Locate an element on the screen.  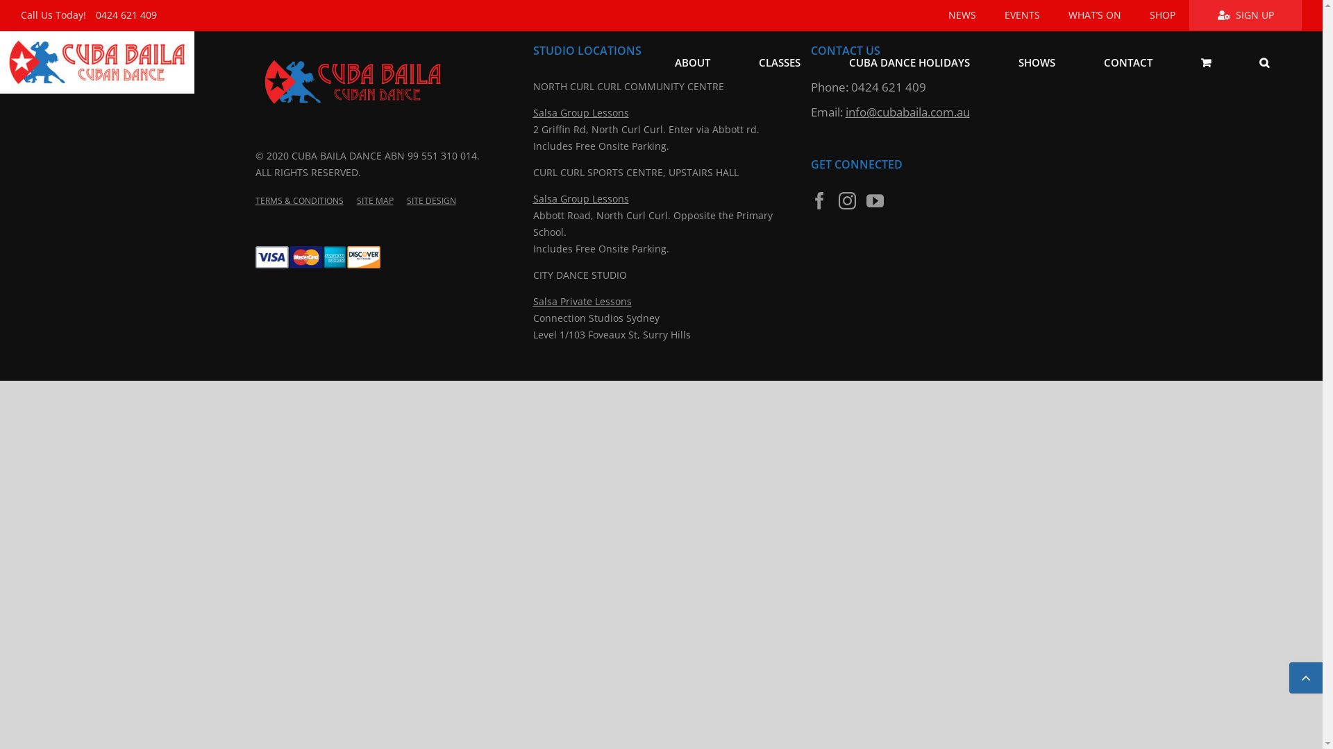
CLASSES is located at coordinates (779, 62).